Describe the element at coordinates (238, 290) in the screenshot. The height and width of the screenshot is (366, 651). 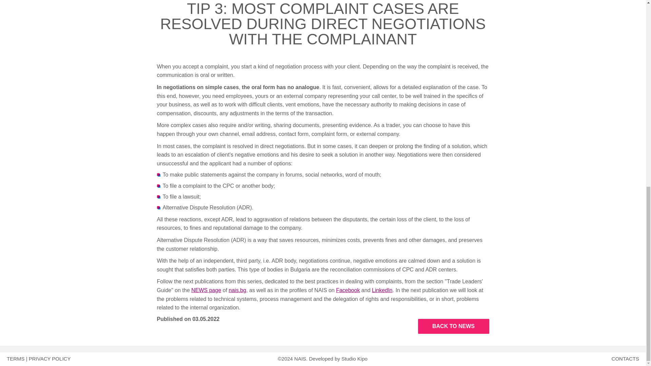
I see `nais.bg` at that location.